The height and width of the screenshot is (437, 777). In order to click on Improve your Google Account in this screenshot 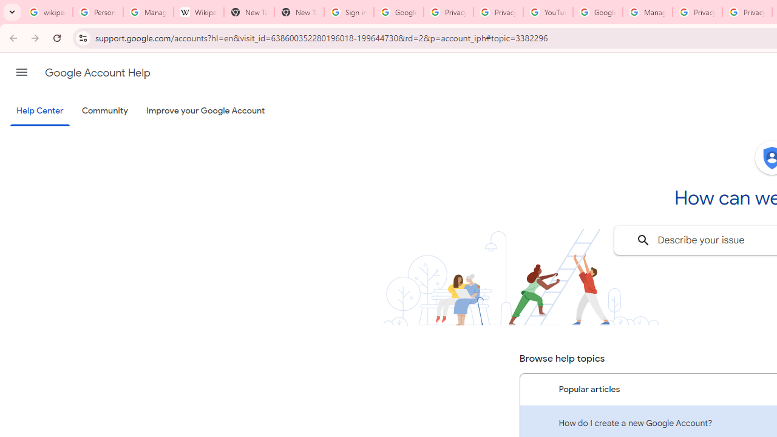, I will do `click(206, 111)`.